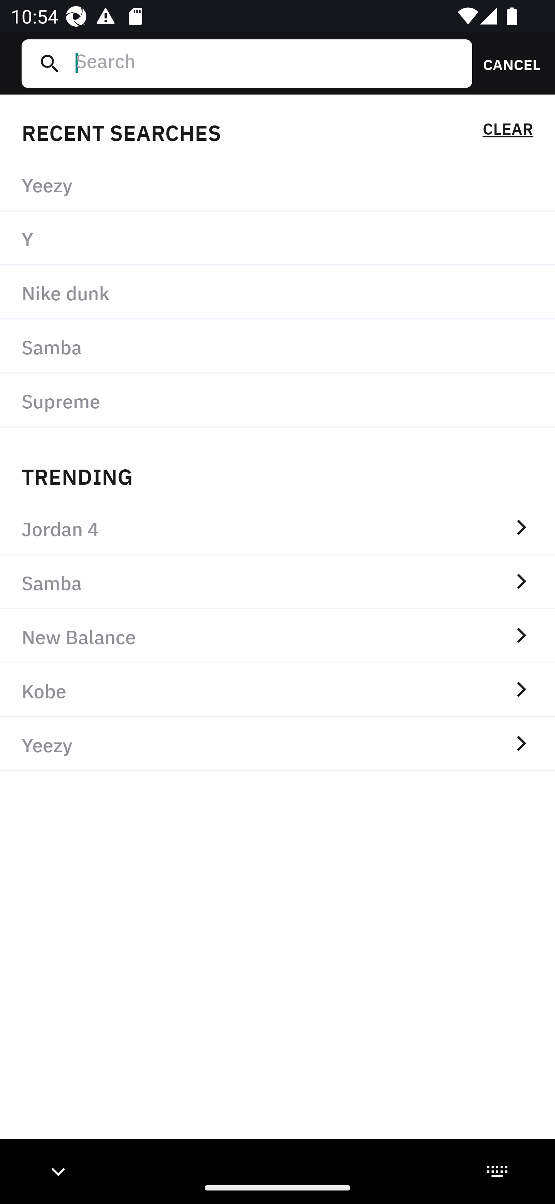  Describe the element at coordinates (508, 131) in the screenshot. I see `CLEAR` at that location.